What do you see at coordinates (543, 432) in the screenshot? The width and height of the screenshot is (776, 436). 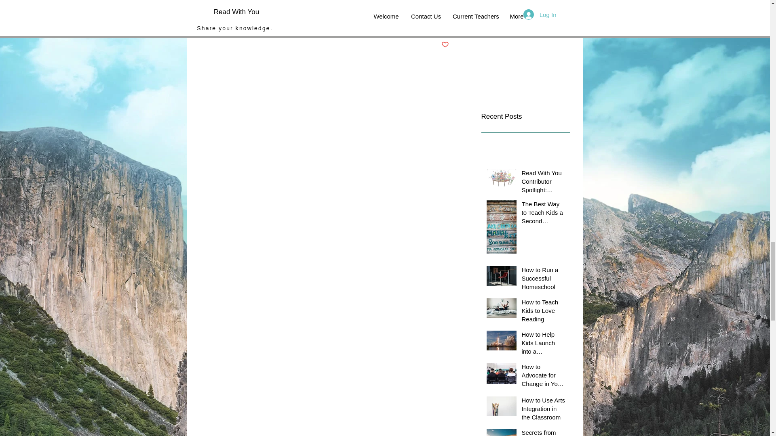 I see `Secrets from the Past that will Enhance Education` at bounding box center [543, 432].